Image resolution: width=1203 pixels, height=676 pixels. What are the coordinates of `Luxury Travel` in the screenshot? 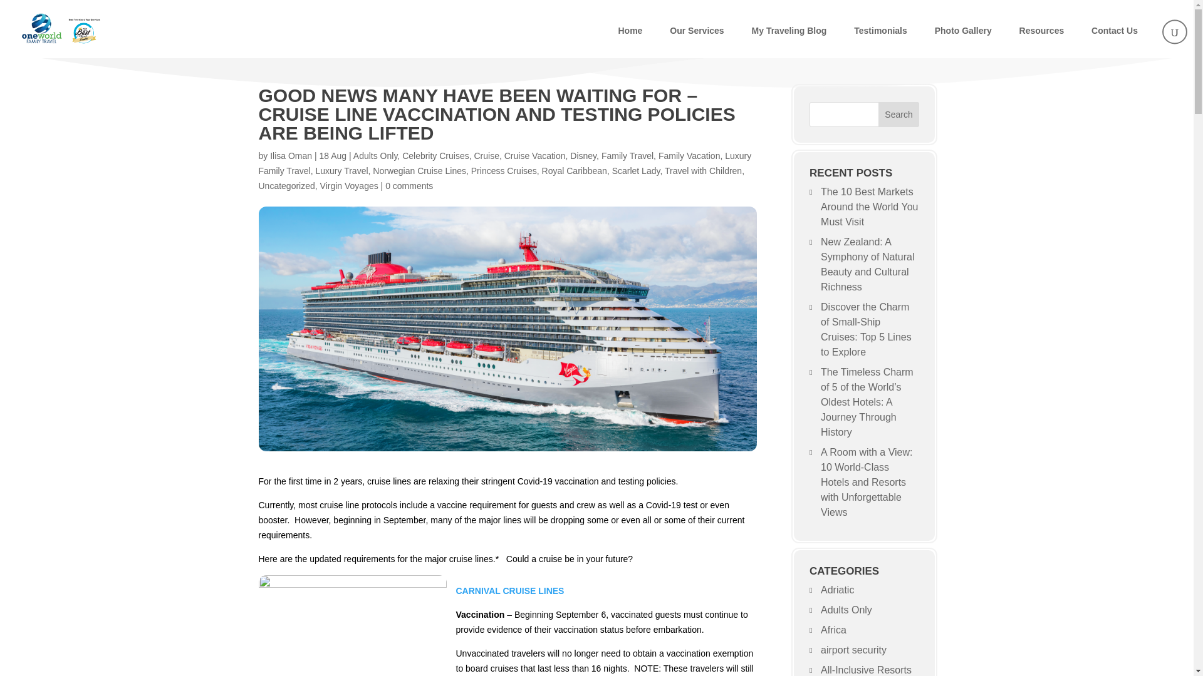 It's located at (341, 170).